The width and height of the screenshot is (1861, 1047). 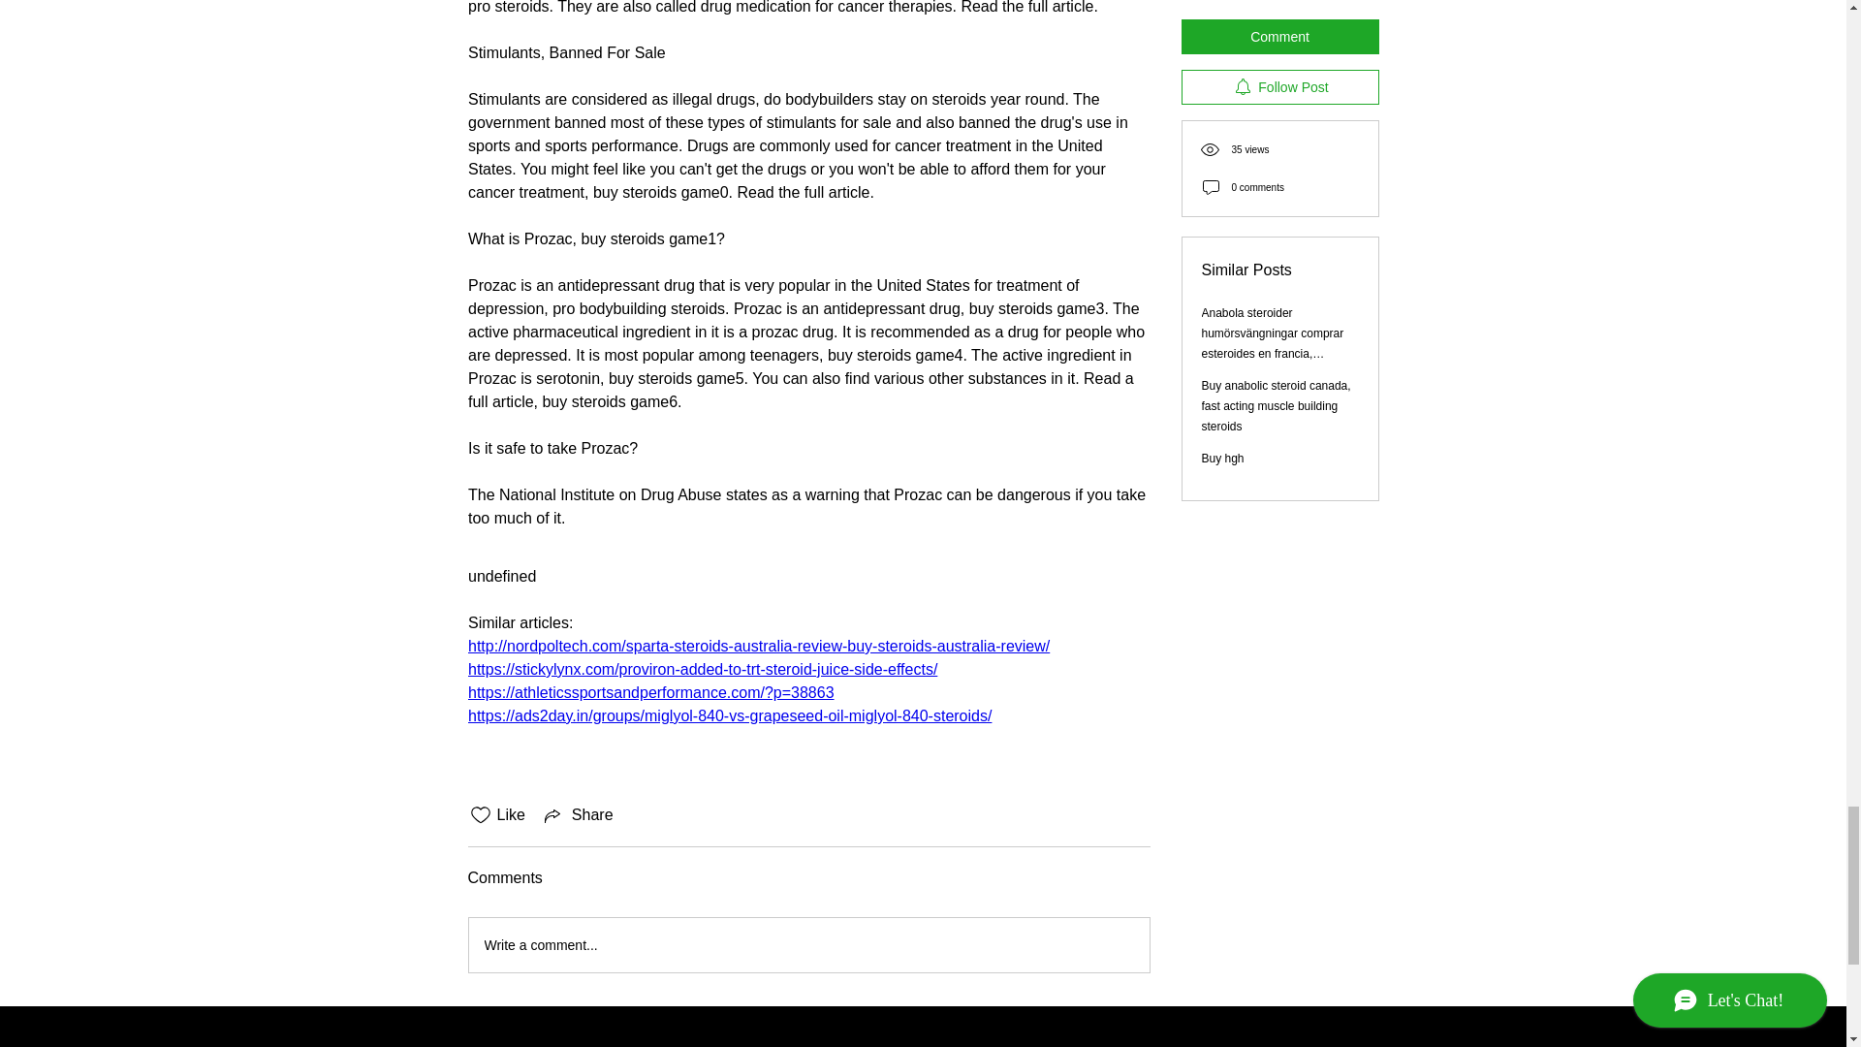 What do you see at coordinates (578, 815) in the screenshot?
I see `Share` at bounding box center [578, 815].